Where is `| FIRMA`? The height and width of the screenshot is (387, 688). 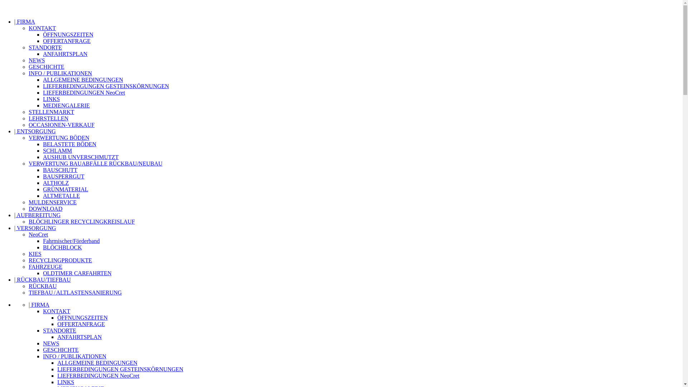
| FIRMA is located at coordinates (25, 21).